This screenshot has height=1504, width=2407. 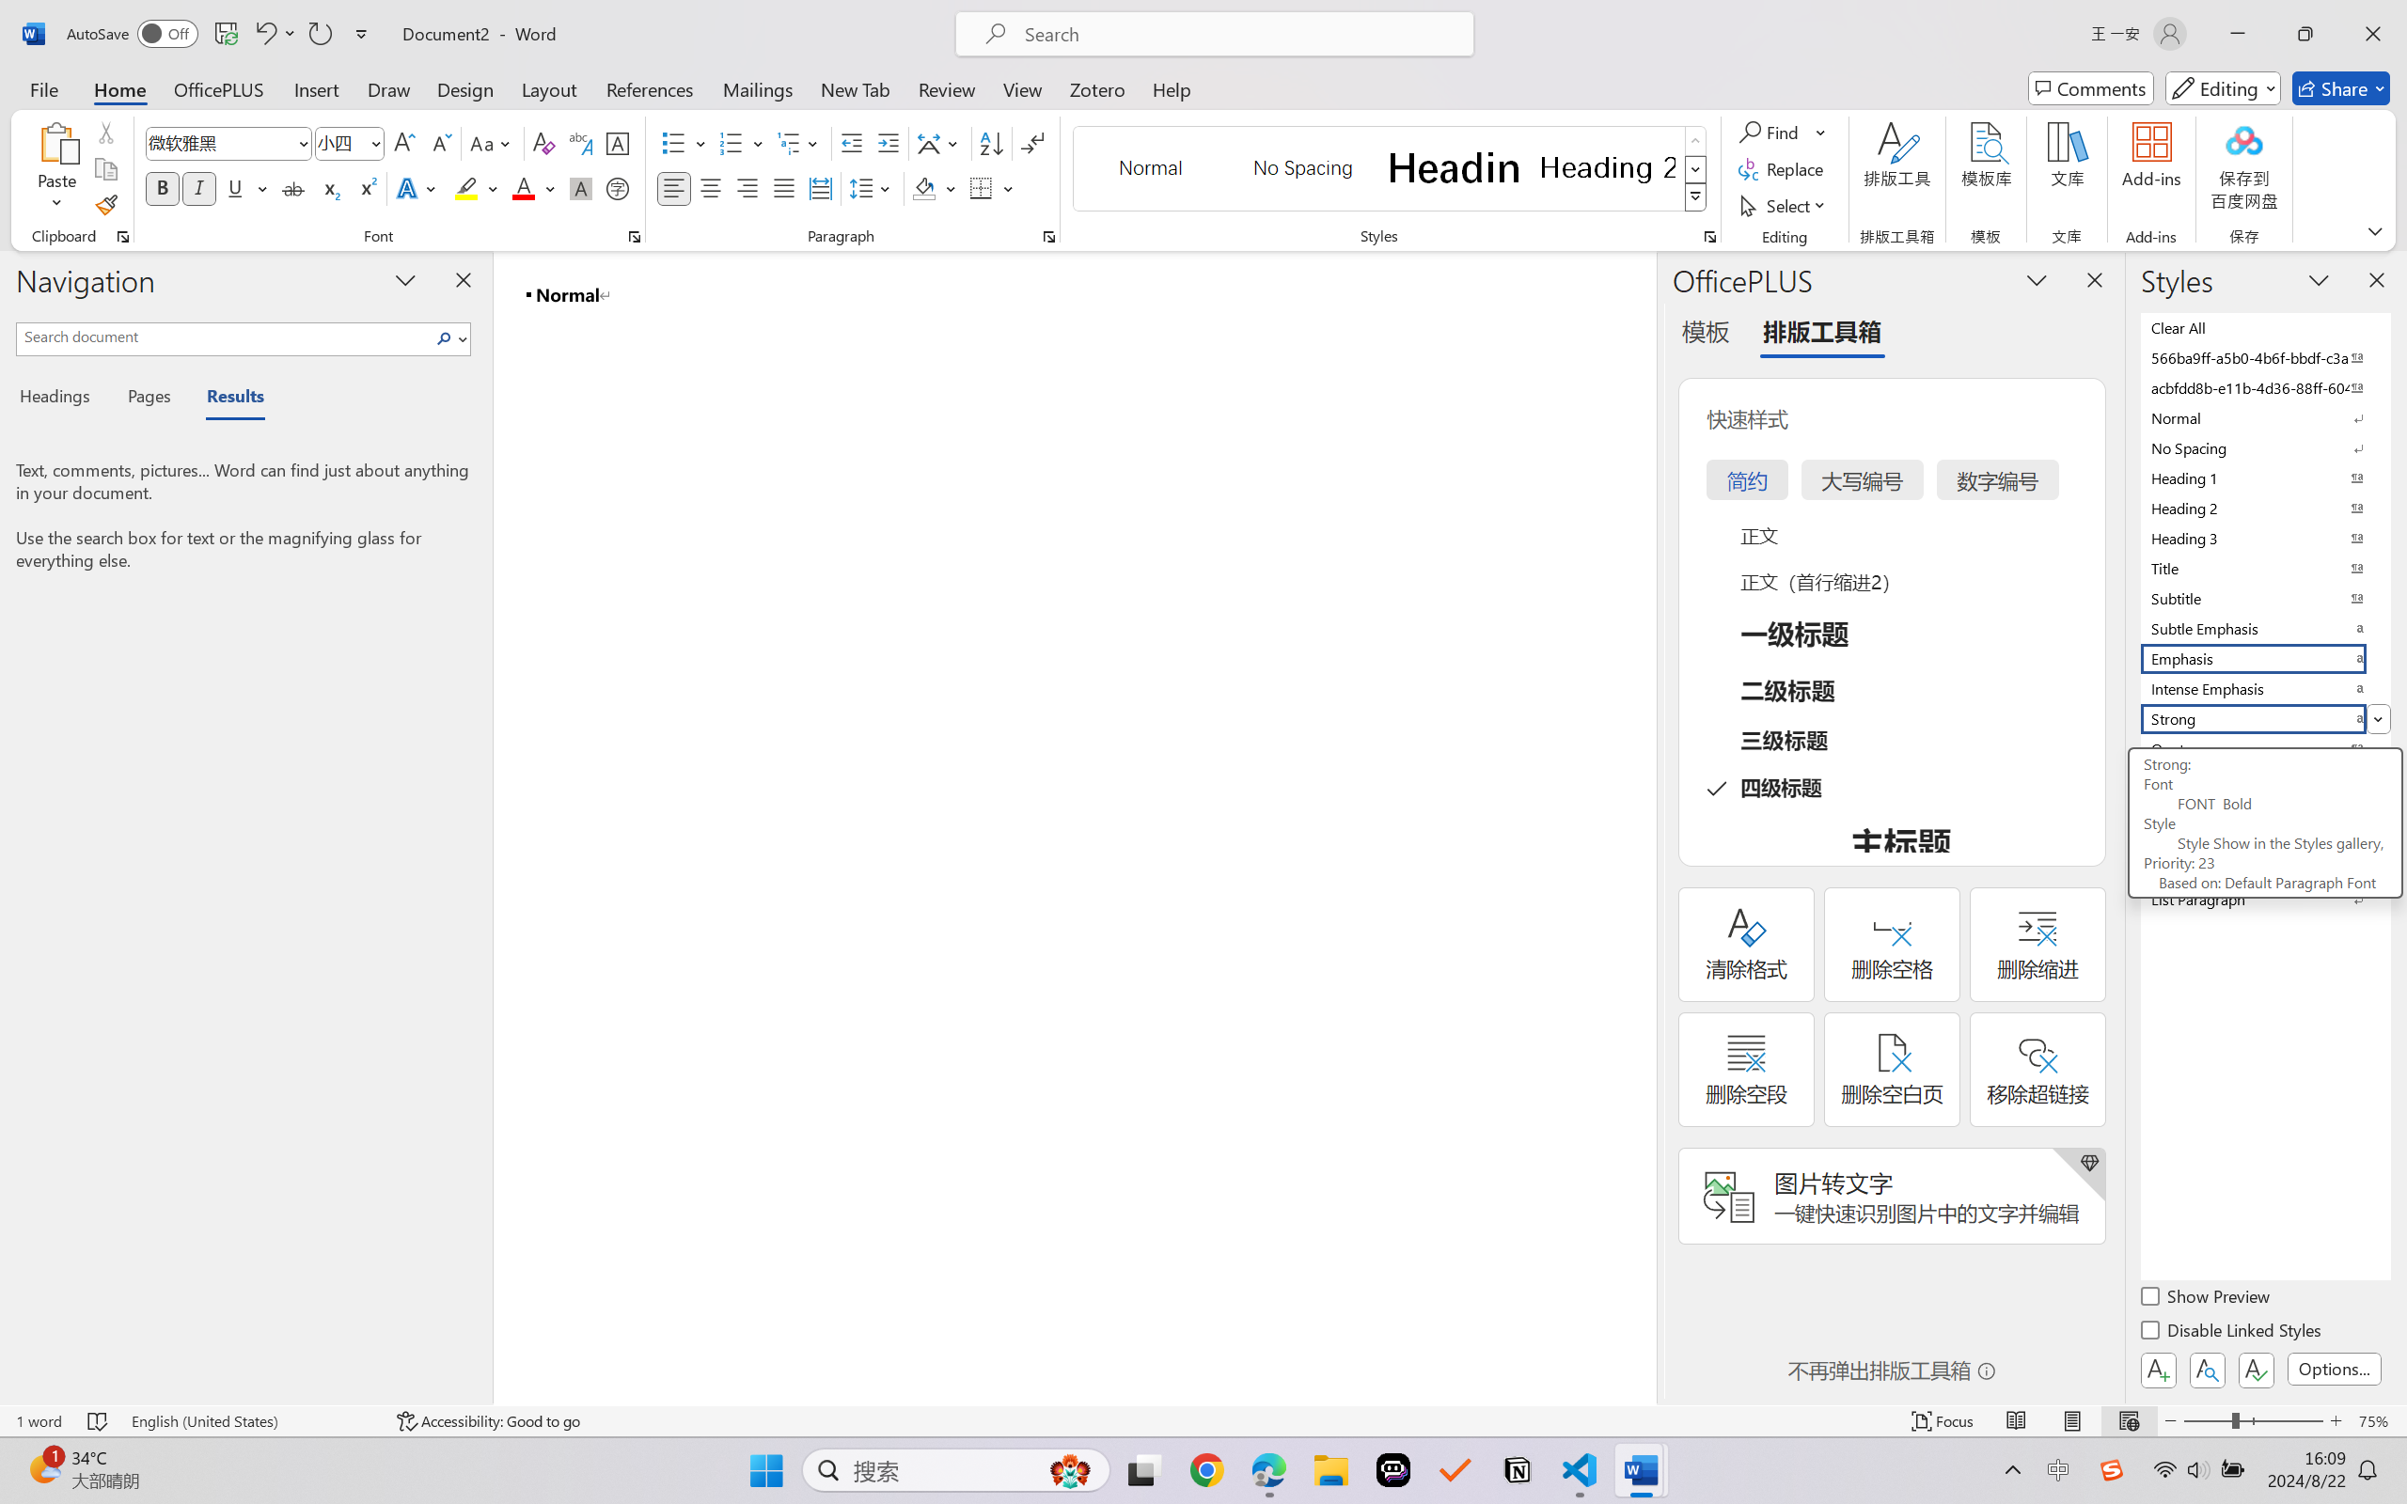 I want to click on Title, so click(x=2264, y=568).